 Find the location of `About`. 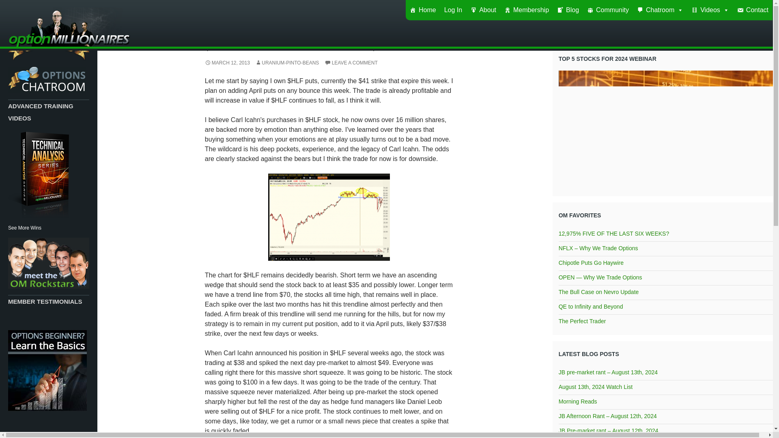

About is located at coordinates (483, 10).